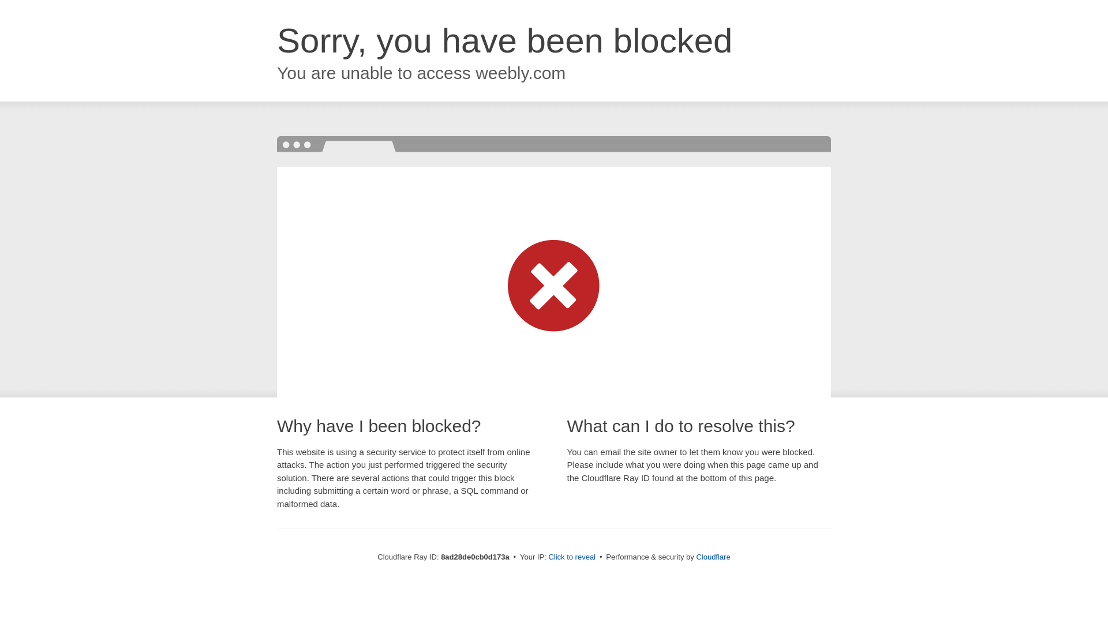  I want to click on Click to reveal, so click(572, 557).